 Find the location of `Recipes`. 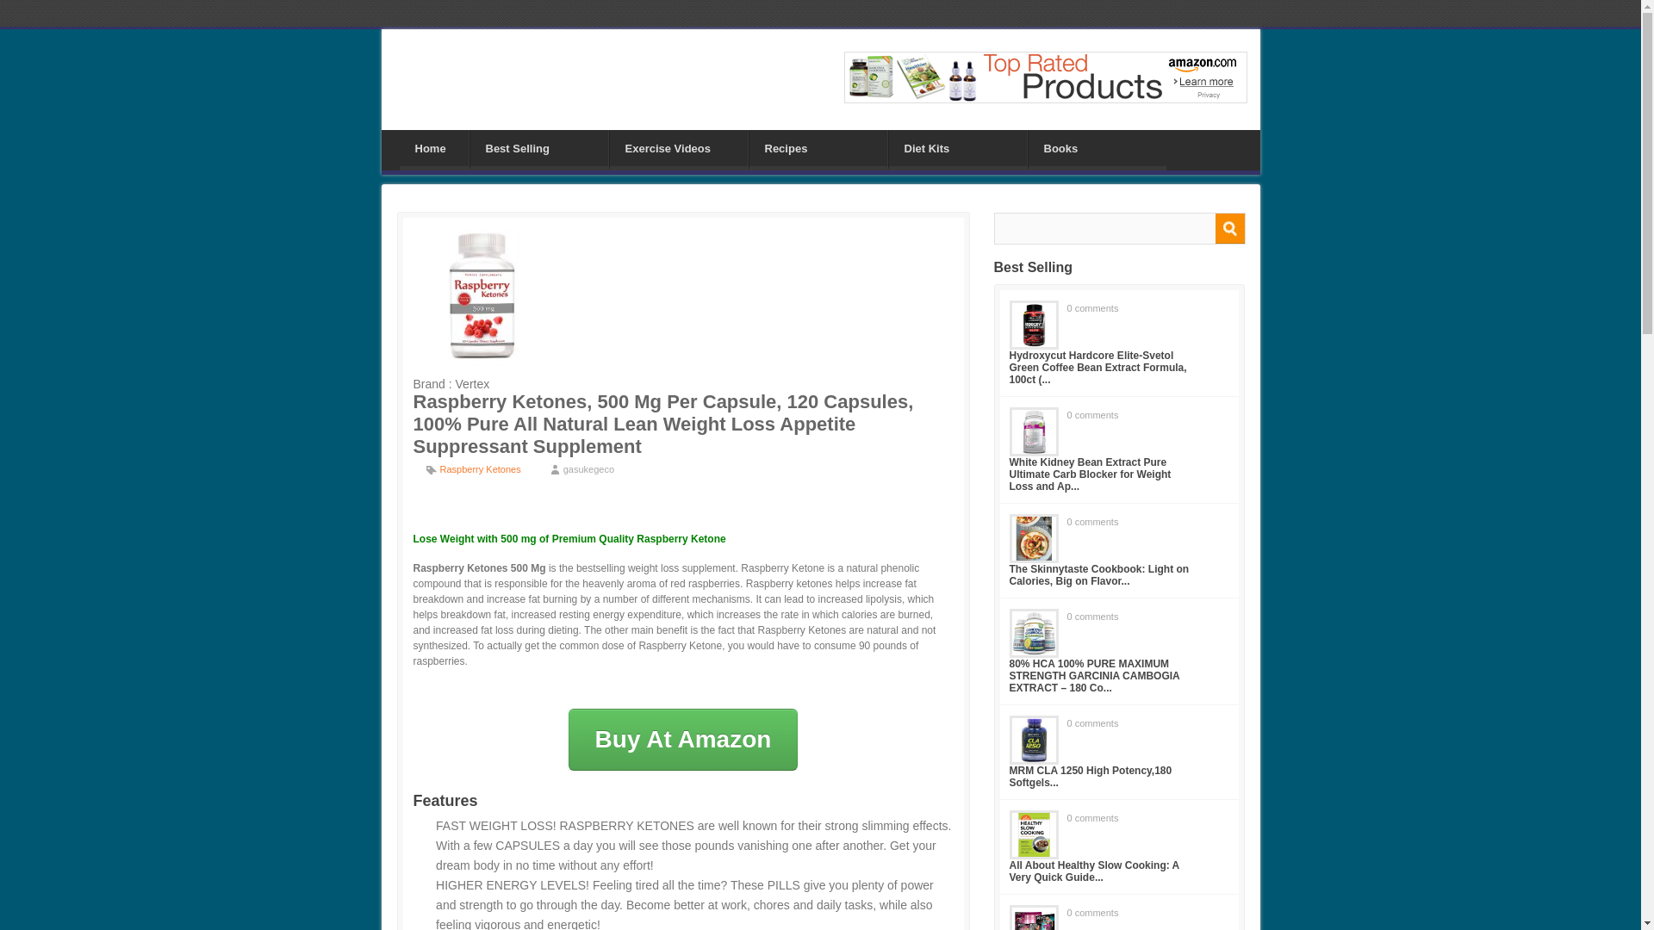

Recipes is located at coordinates (818, 148).